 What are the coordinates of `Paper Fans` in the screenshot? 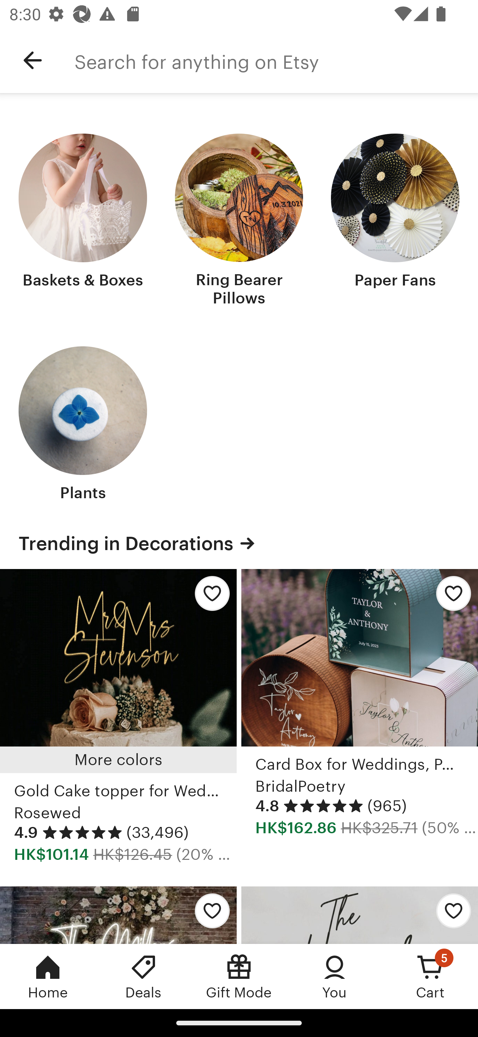 It's located at (395, 221).